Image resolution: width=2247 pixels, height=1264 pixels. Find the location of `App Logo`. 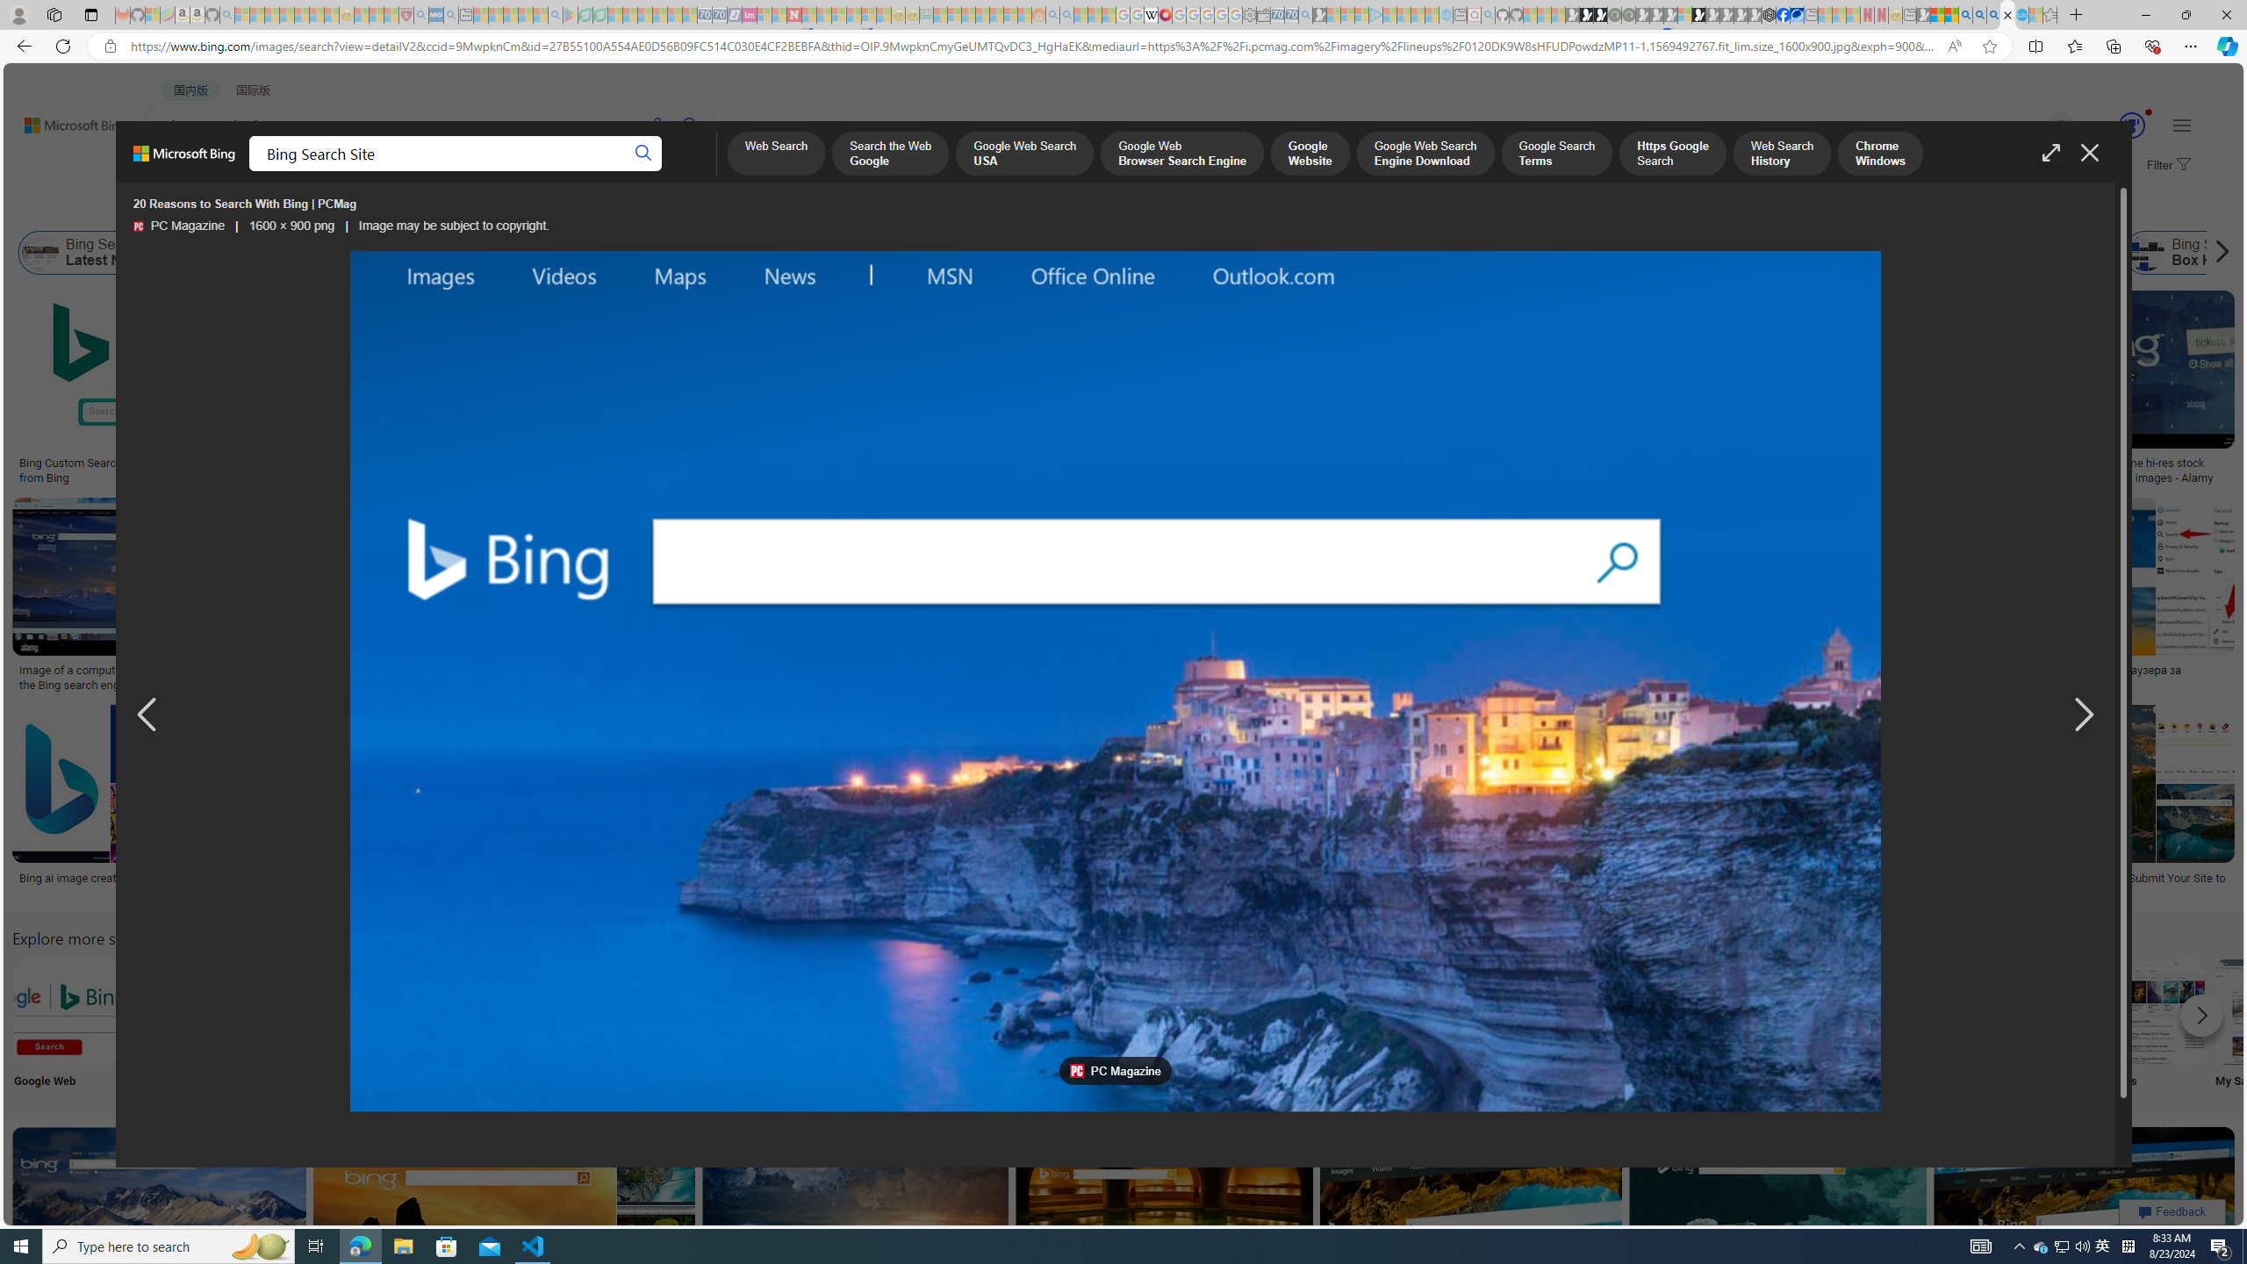

App Logo is located at coordinates (183, 1027).